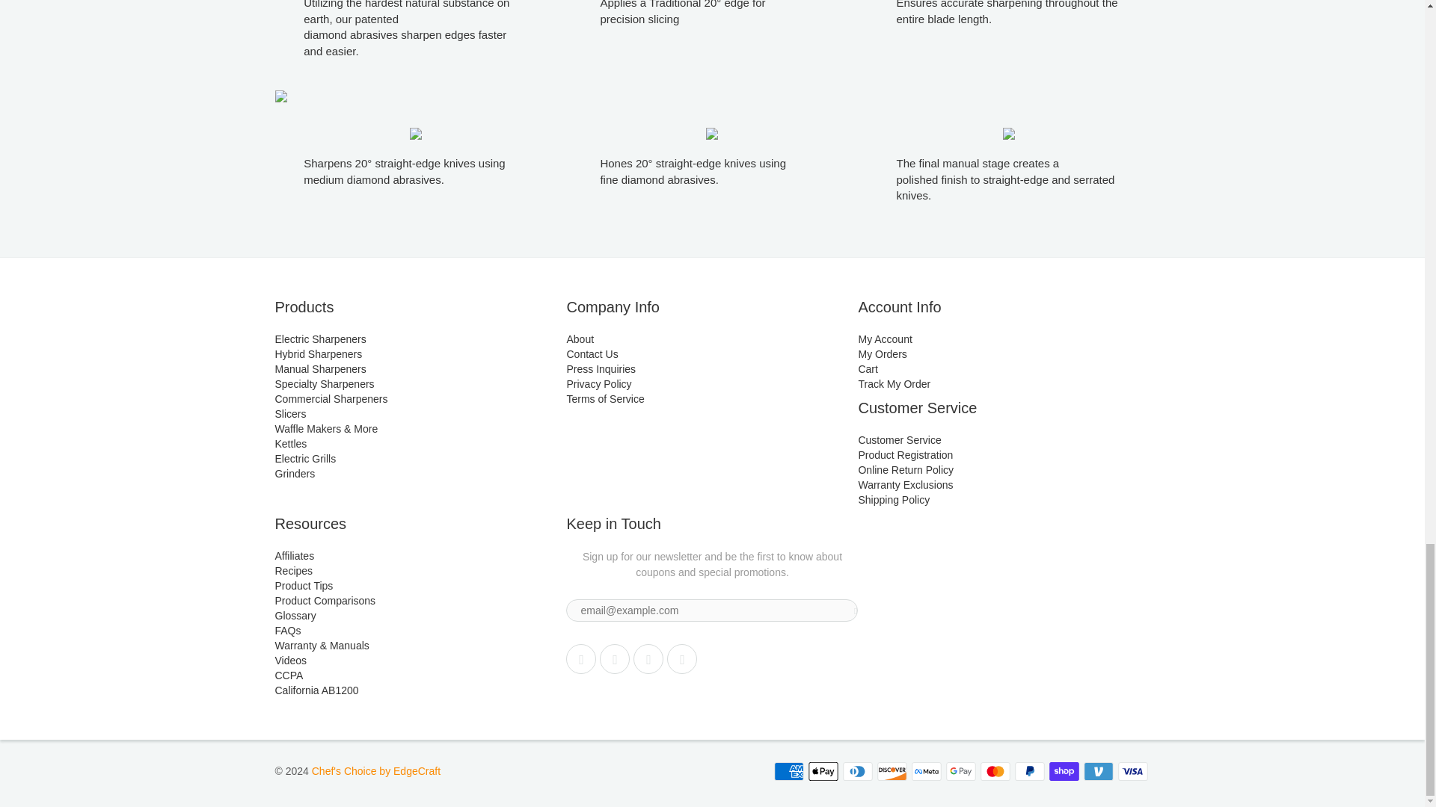  Describe the element at coordinates (925, 771) in the screenshot. I see `Meta Pay` at that location.